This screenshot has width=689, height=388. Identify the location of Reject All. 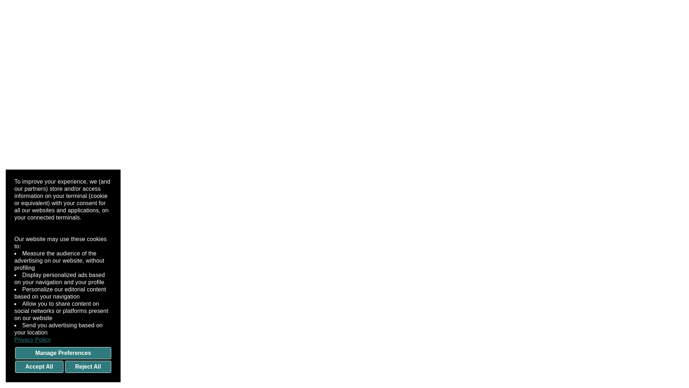
(88, 366).